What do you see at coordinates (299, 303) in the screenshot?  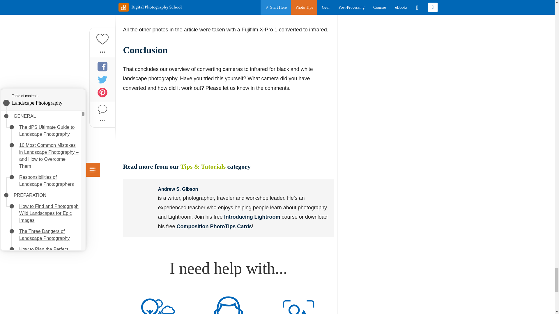 I see `Photo Composition Tips` at bounding box center [299, 303].